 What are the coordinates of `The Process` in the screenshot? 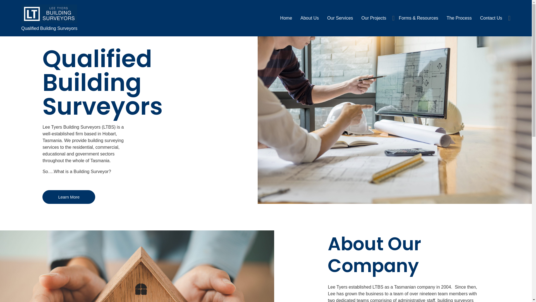 It's located at (459, 18).